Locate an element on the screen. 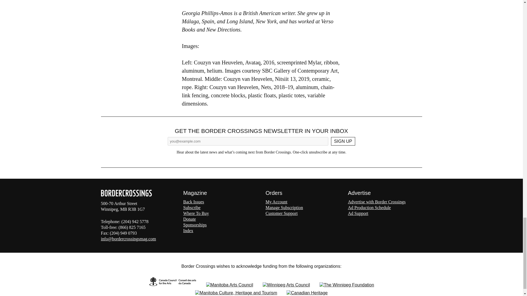 Image resolution: width=527 pixels, height=296 pixels. Ad Production Schedule is located at coordinates (369, 207).